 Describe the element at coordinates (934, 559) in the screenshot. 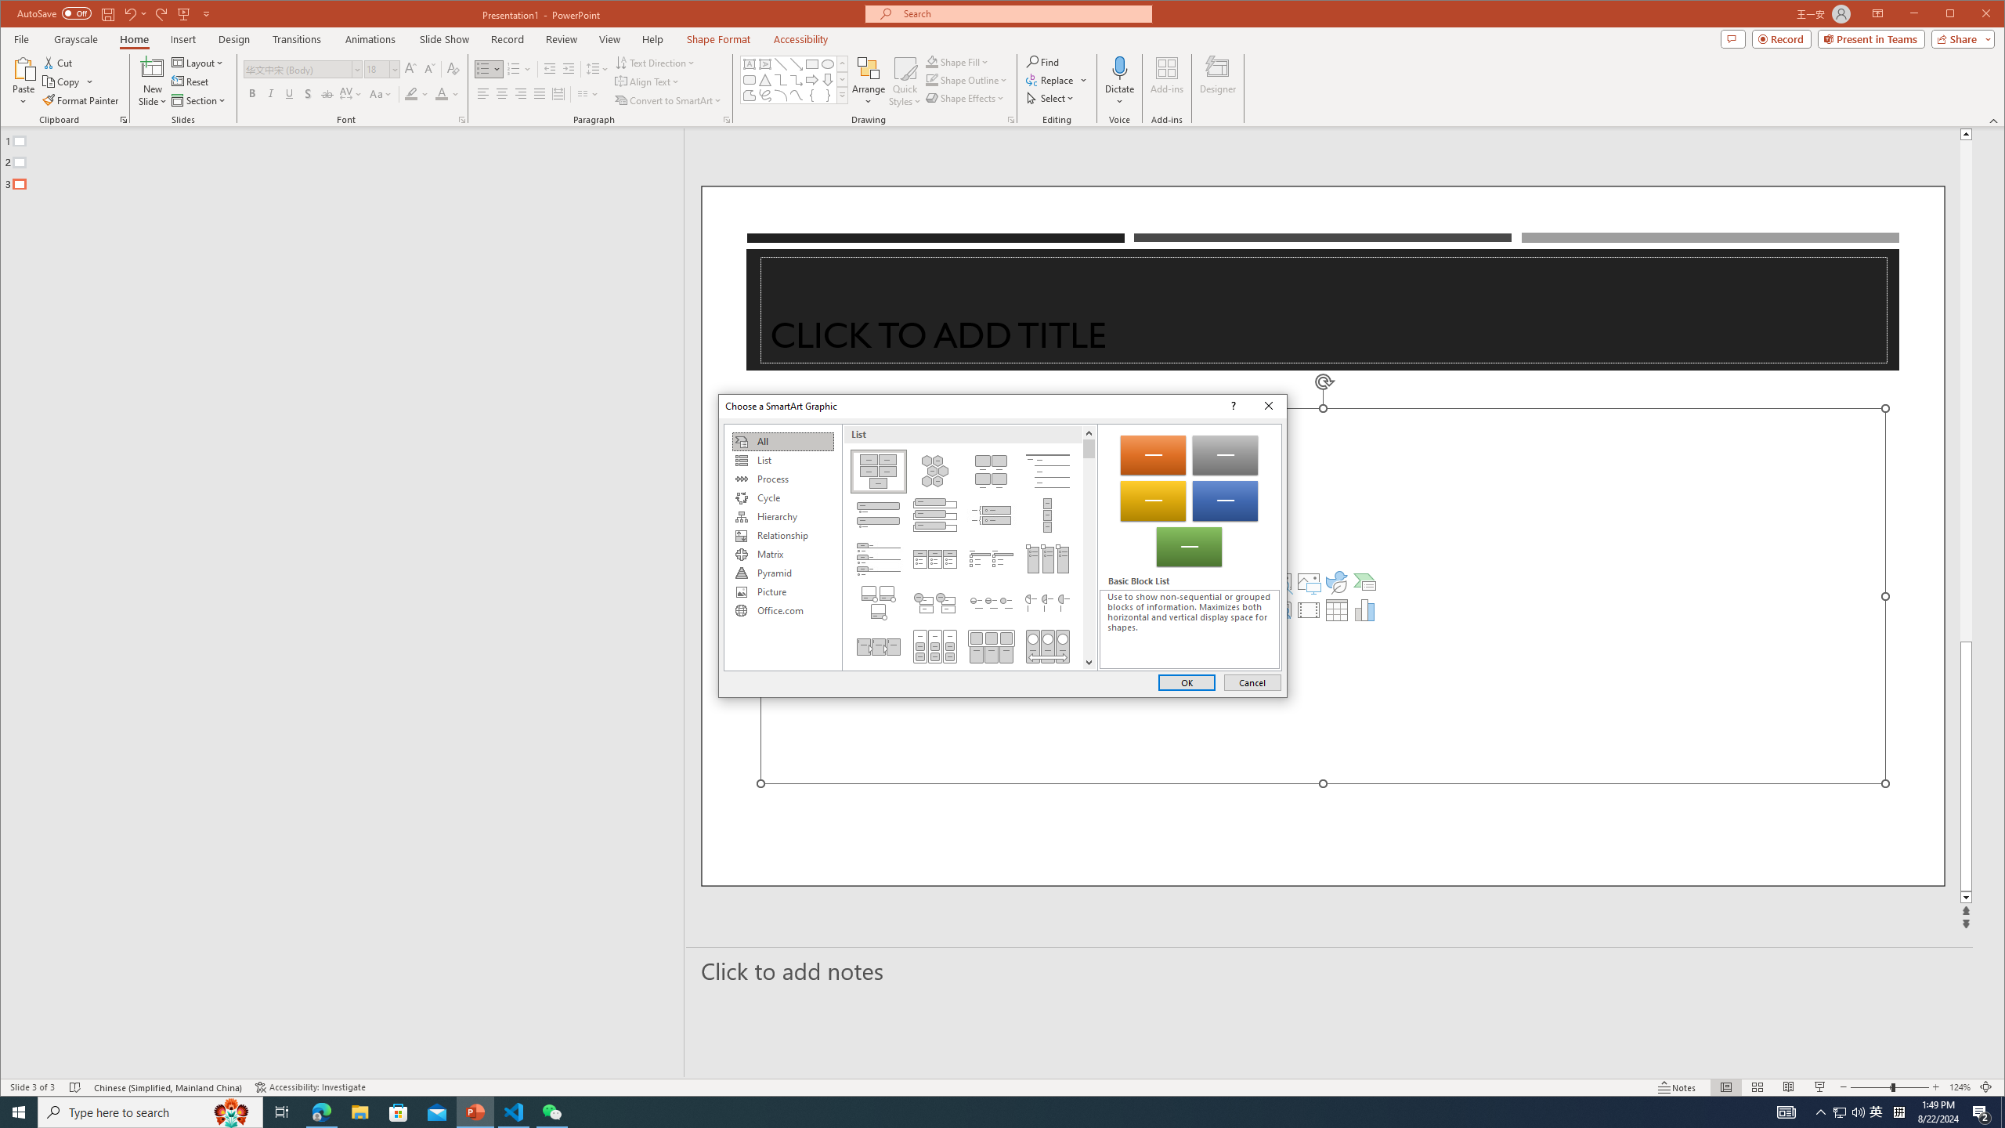

I see `Horizontal Bullet List` at that location.